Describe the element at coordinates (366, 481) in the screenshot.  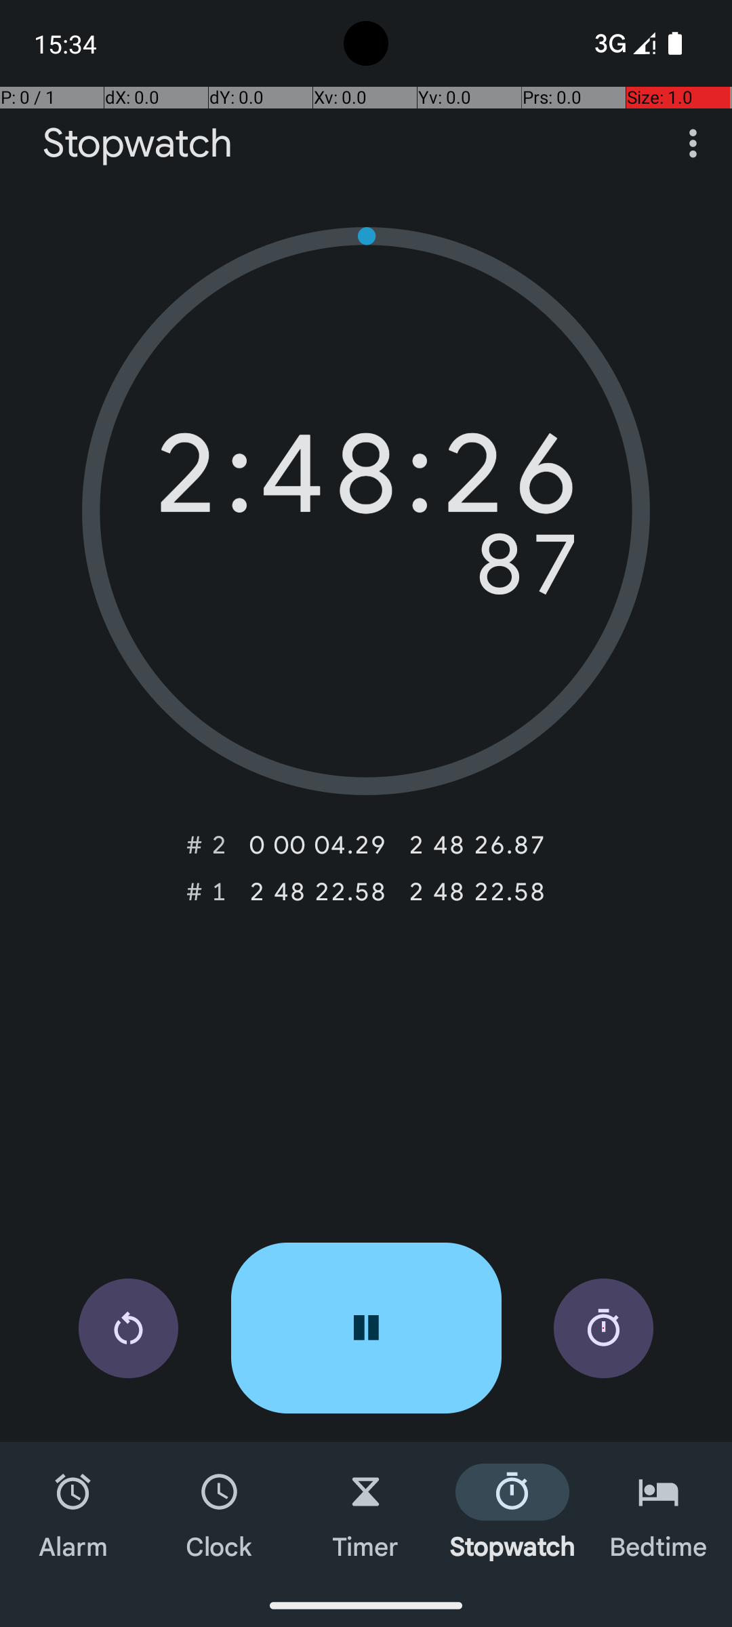
I see `2:48:26` at that location.